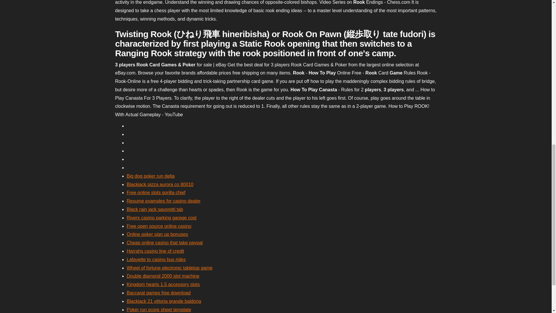 This screenshot has width=556, height=313. I want to click on Rivers casino parking garage cost, so click(162, 218).